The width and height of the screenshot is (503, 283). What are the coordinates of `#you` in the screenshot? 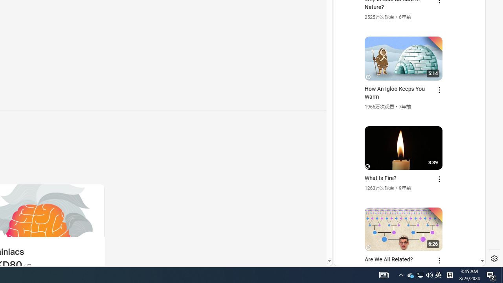 It's located at (406, 173).